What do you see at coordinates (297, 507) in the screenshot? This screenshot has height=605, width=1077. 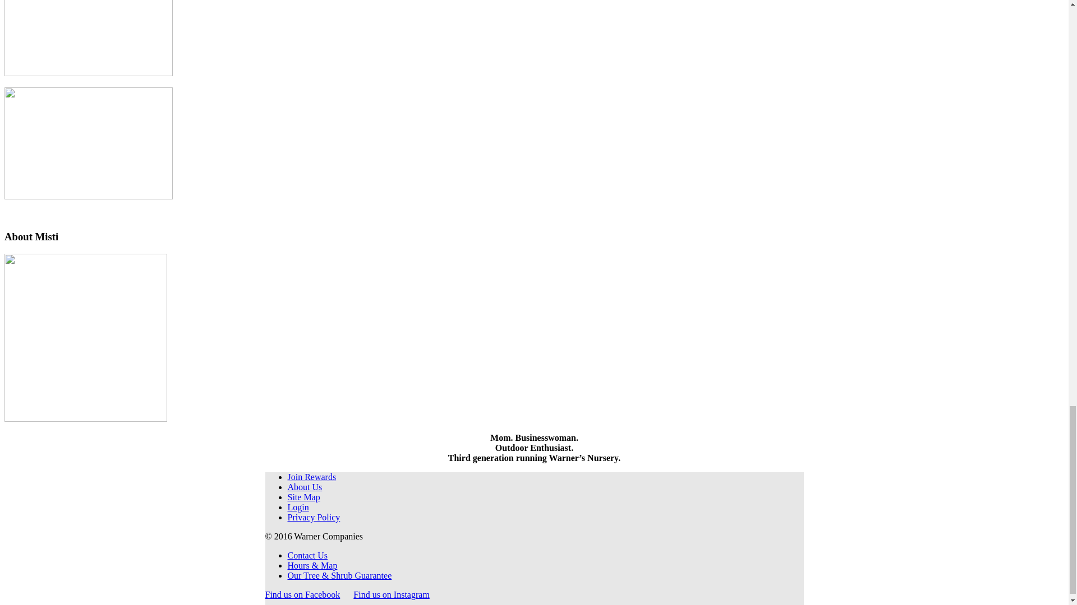 I see `Login` at bounding box center [297, 507].